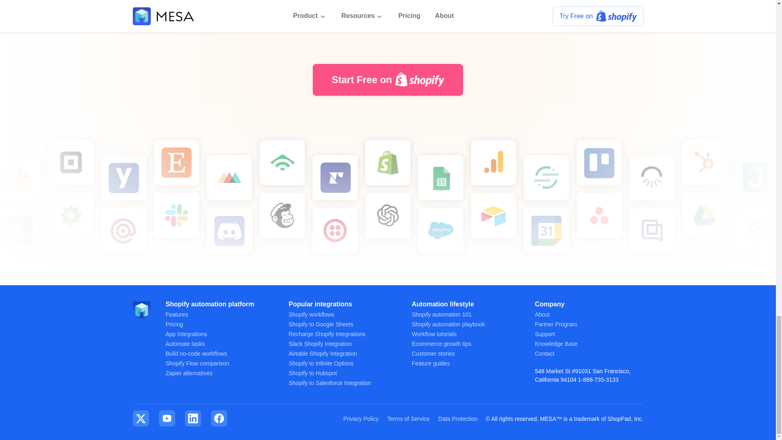 This screenshot has height=440, width=782. What do you see at coordinates (186, 334) in the screenshot?
I see `App Integrations` at bounding box center [186, 334].